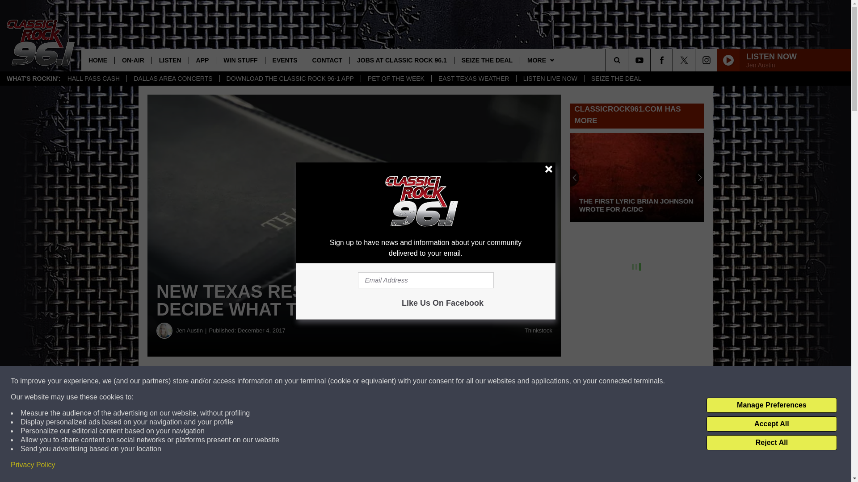 This screenshot has width=858, height=482. What do you see at coordinates (771, 405) in the screenshot?
I see `Manage Preferences` at bounding box center [771, 405].